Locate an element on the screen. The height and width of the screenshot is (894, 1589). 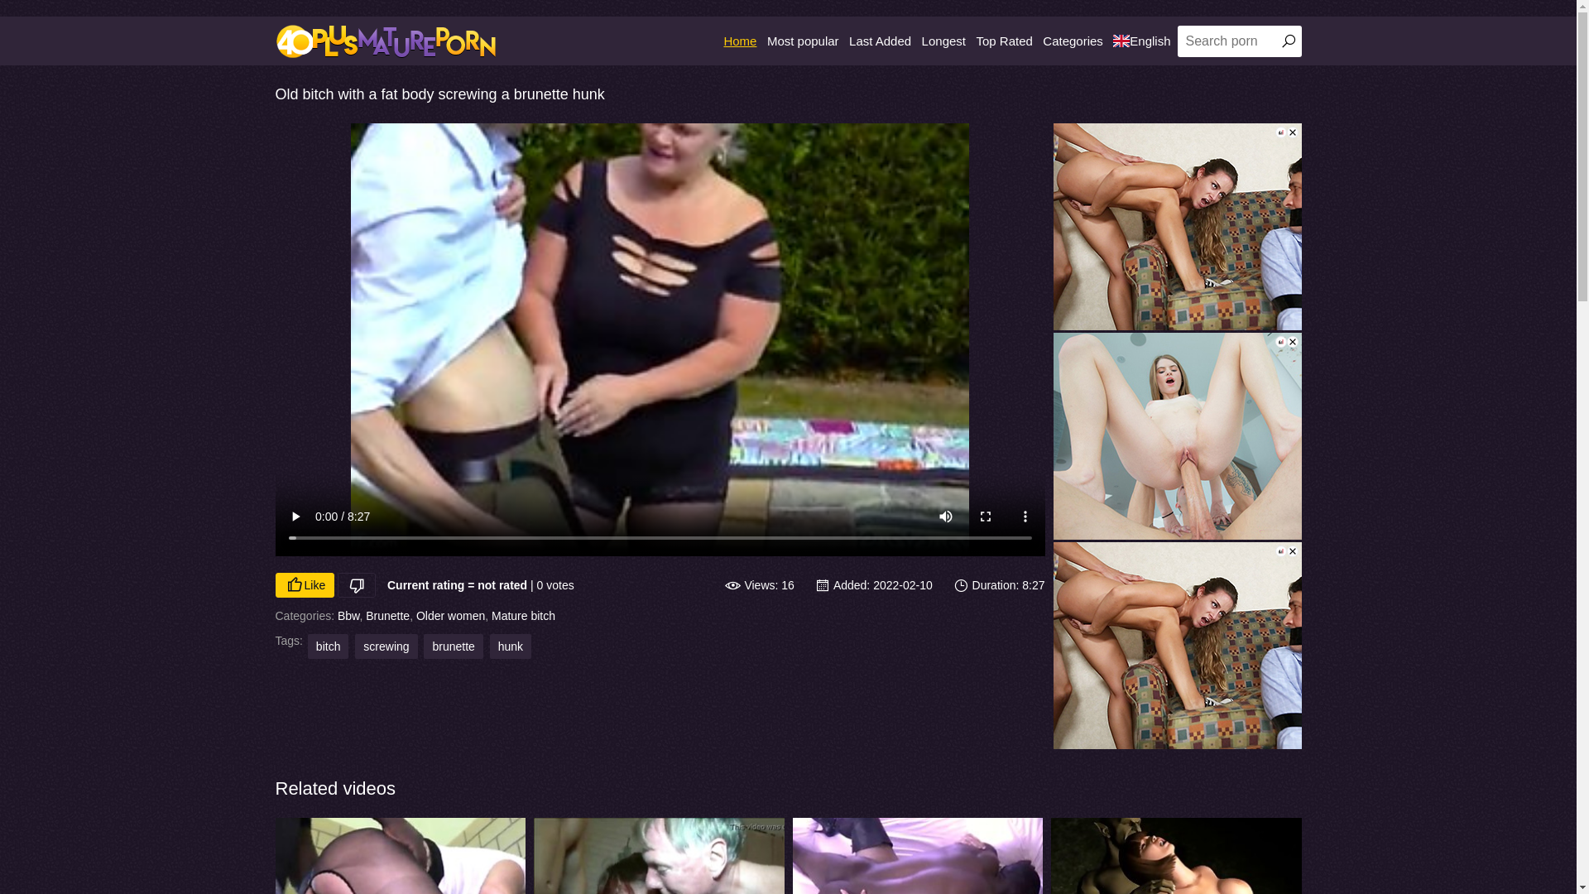
Older women is located at coordinates (450, 616).